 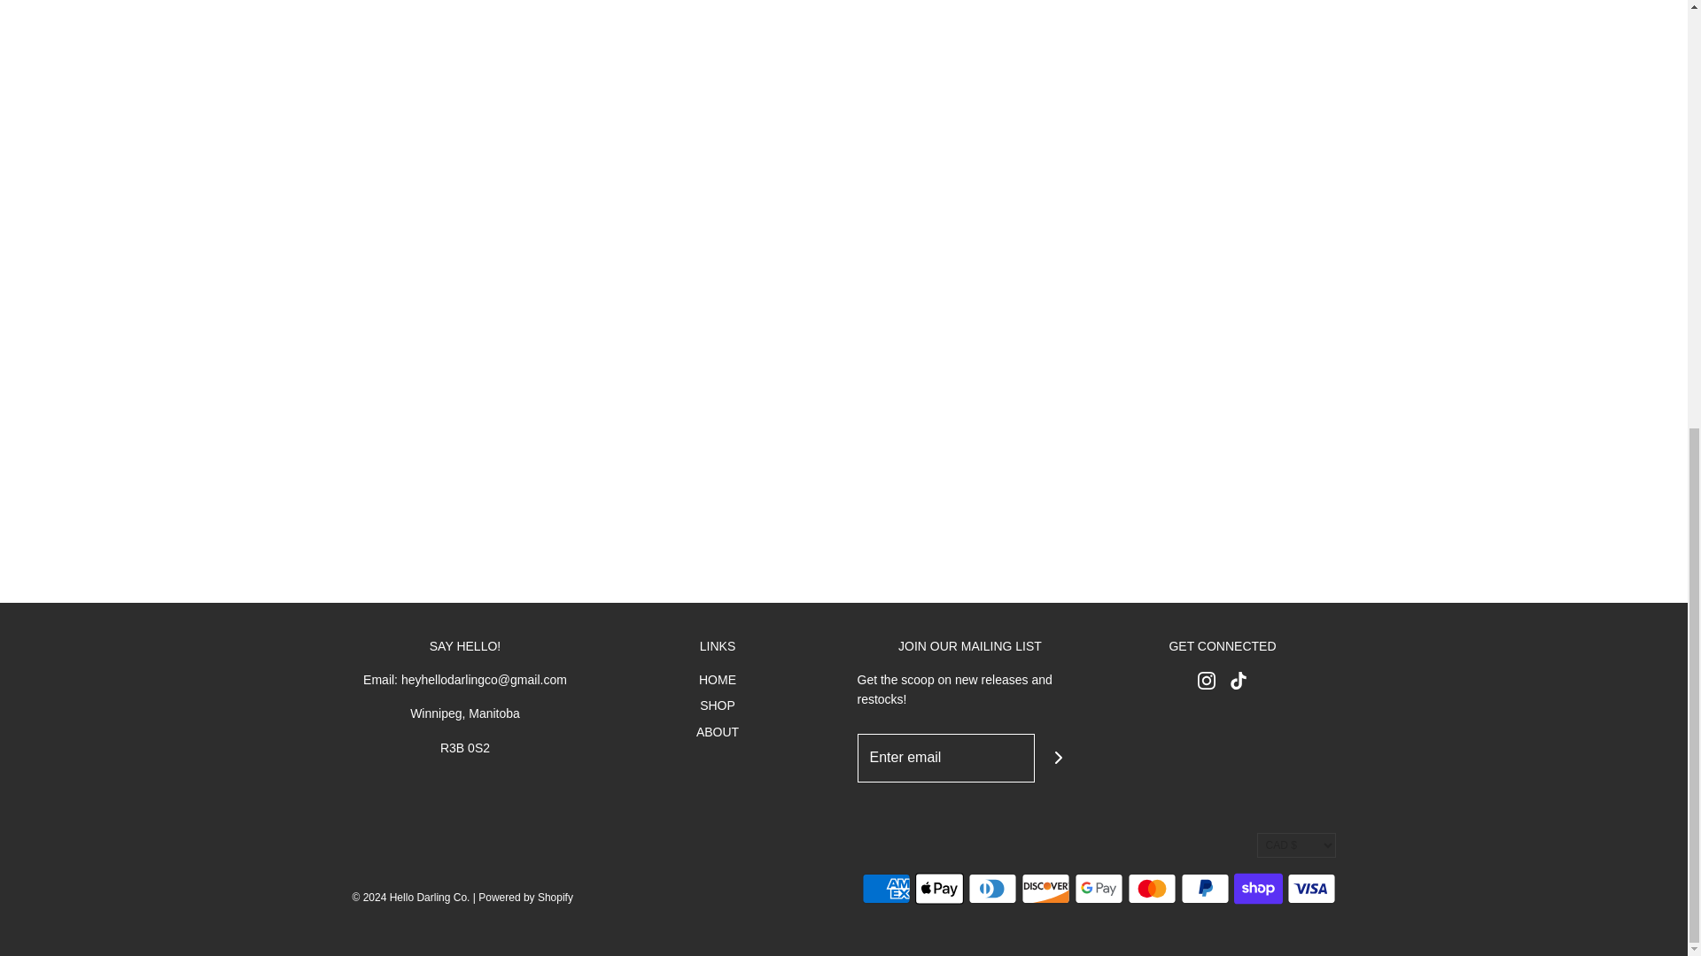 What do you see at coordinates (1150, 888) in the screenshot?
I see `Mastercard` at bounding box center [1150, 888].